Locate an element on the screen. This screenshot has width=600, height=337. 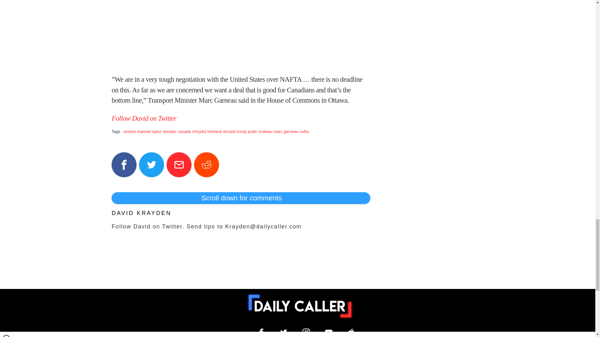
Daily Caller Twitter is located at coordinates (284, 332).